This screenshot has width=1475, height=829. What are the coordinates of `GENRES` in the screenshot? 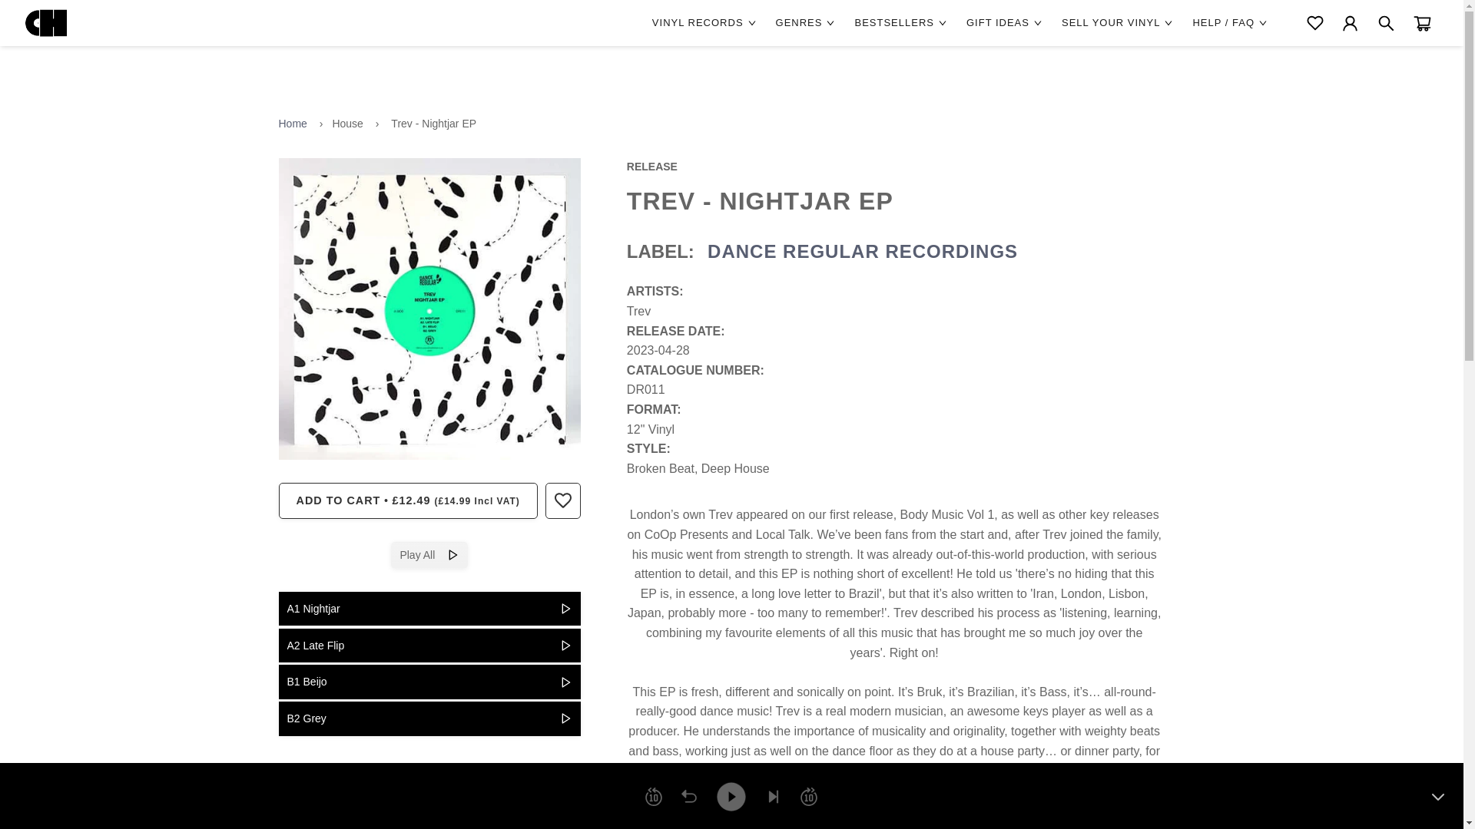 It's located at (807, 23).